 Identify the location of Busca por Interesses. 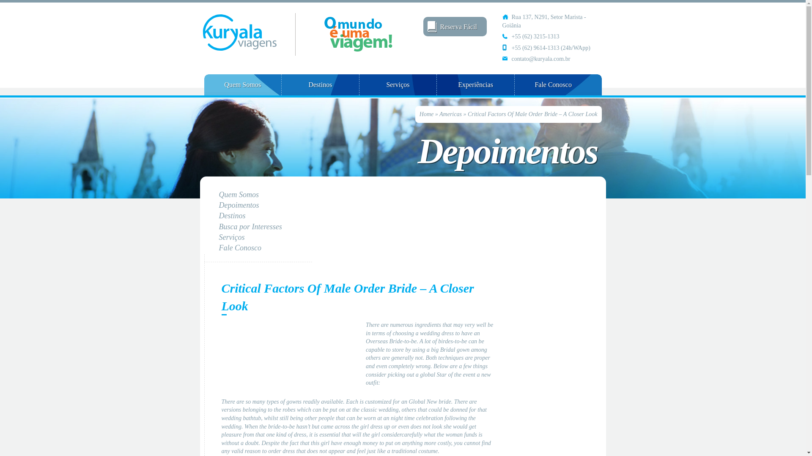
(250, 226).